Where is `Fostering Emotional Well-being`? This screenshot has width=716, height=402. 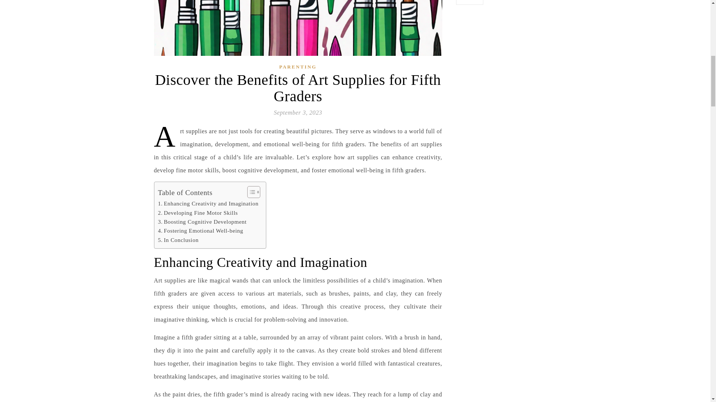
Fostering Emotional Well-being is located at coordinates (201, 231).